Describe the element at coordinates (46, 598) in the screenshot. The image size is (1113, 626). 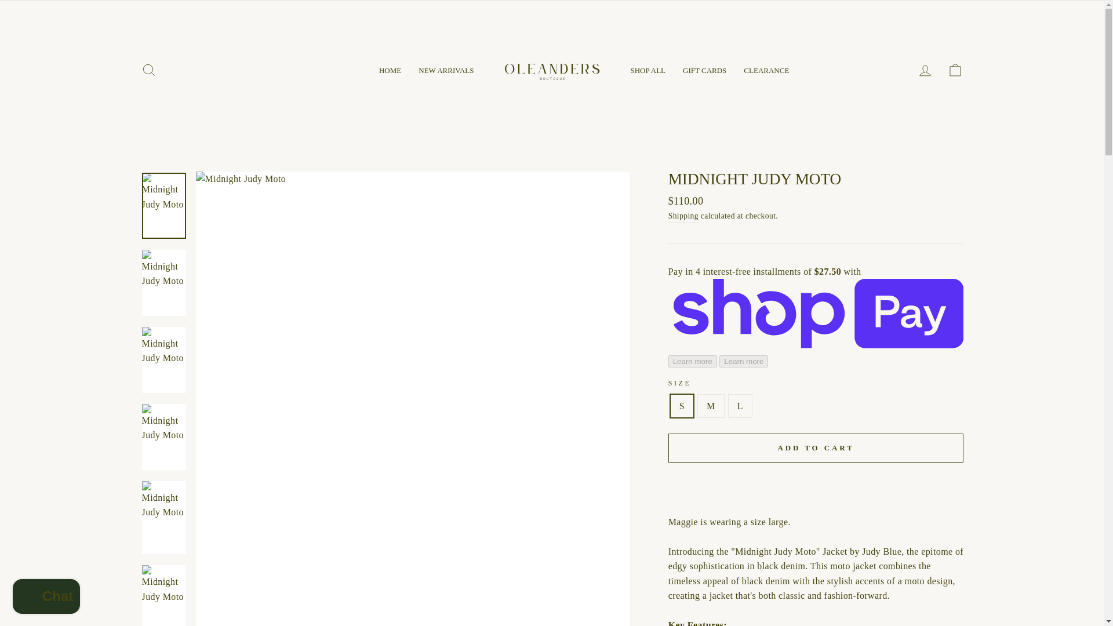
I see `Shopify online store chat` at that location.